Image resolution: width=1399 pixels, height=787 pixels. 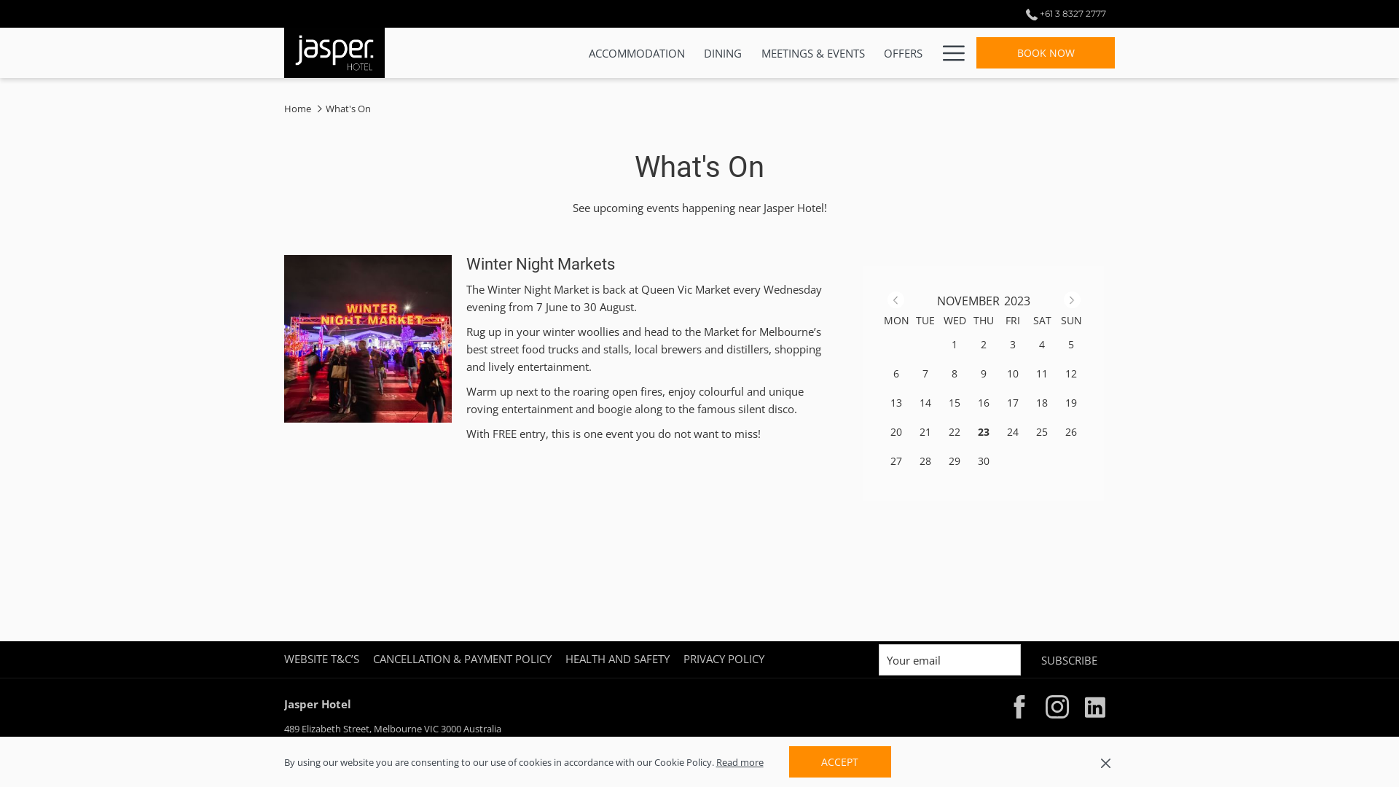 I want to click on 10, so click(x=1013, y=373).